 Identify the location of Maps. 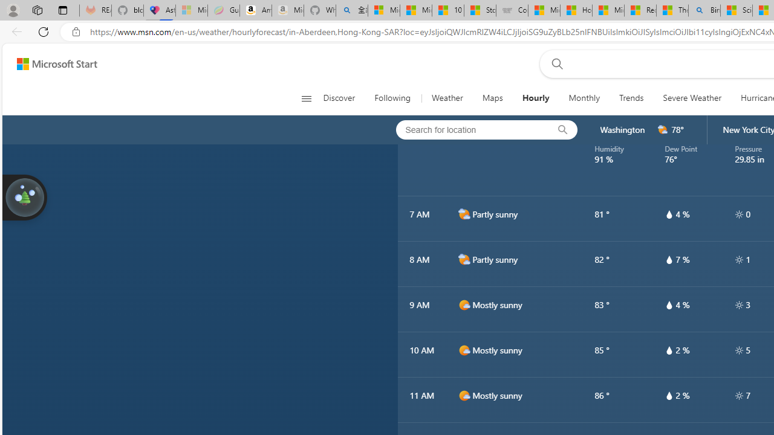
(492, 98).